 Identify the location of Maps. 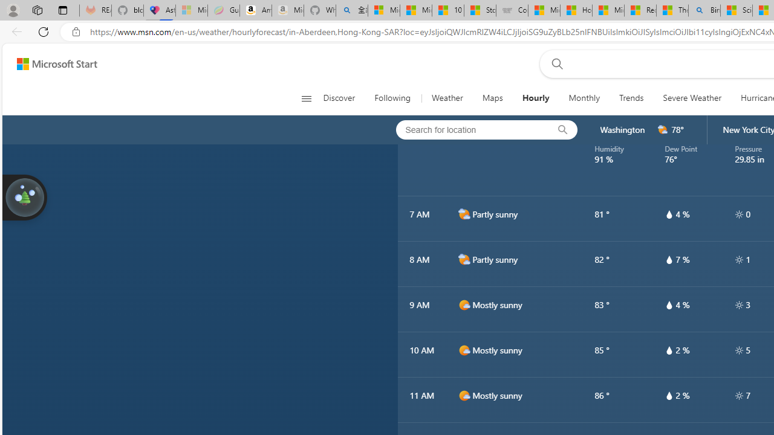
(492, 98).